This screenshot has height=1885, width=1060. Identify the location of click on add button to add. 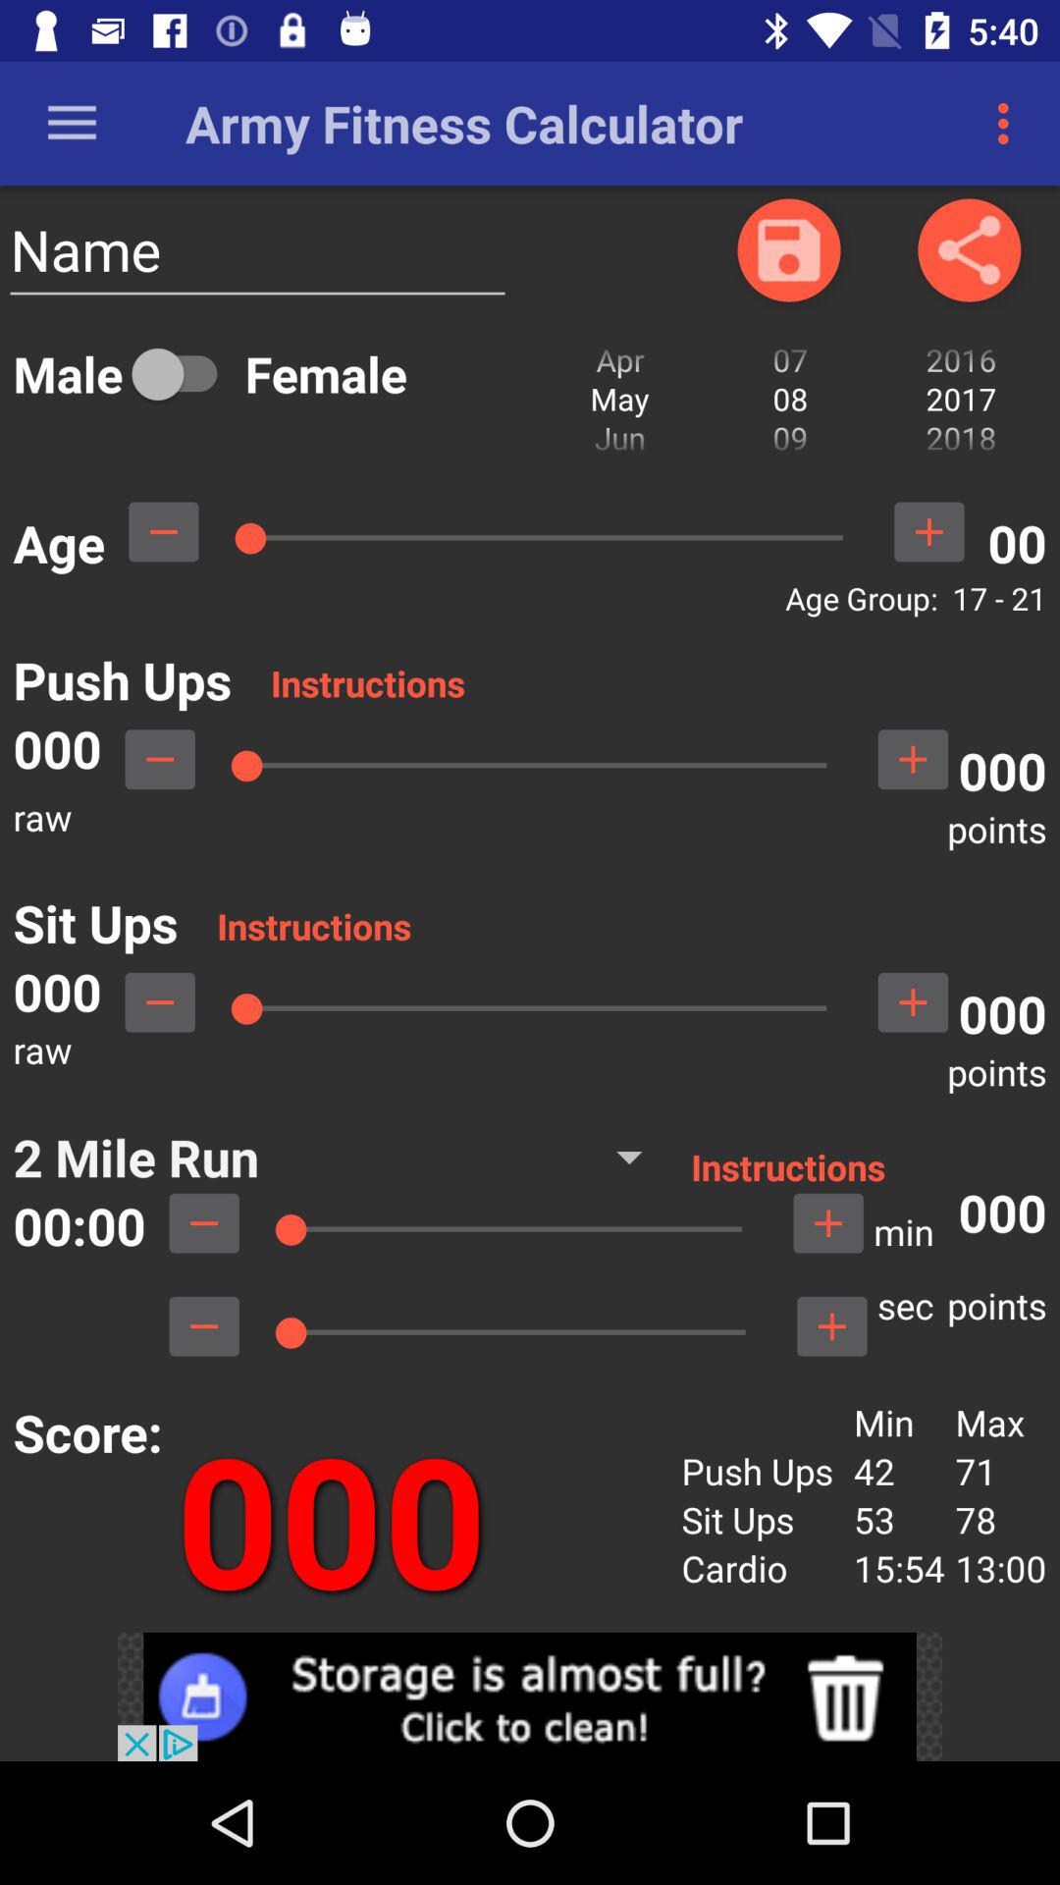
(831, 1326).